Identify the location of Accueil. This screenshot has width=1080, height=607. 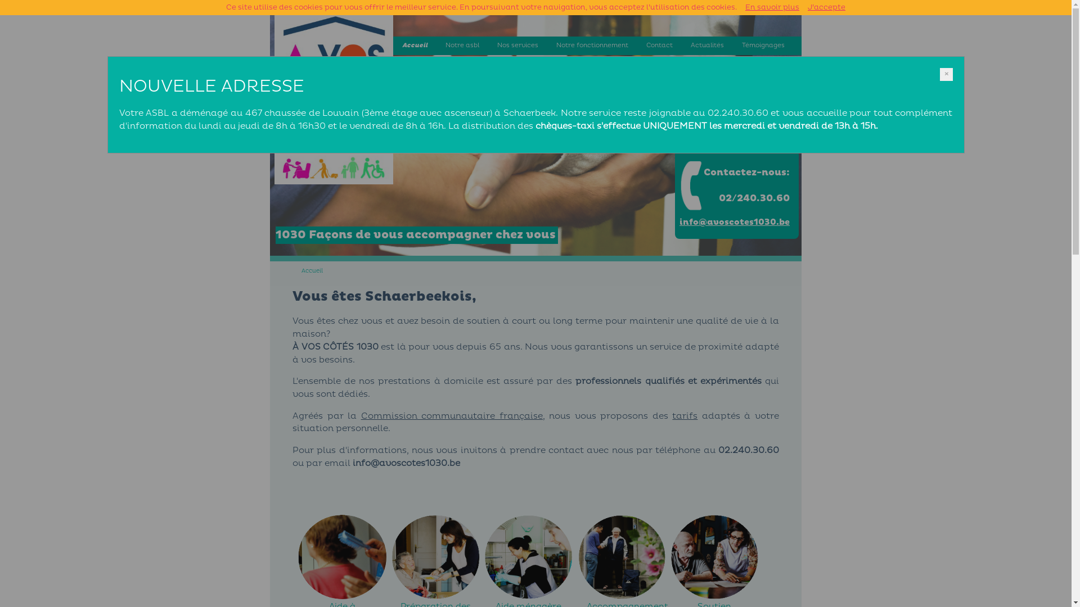
(312, 271).